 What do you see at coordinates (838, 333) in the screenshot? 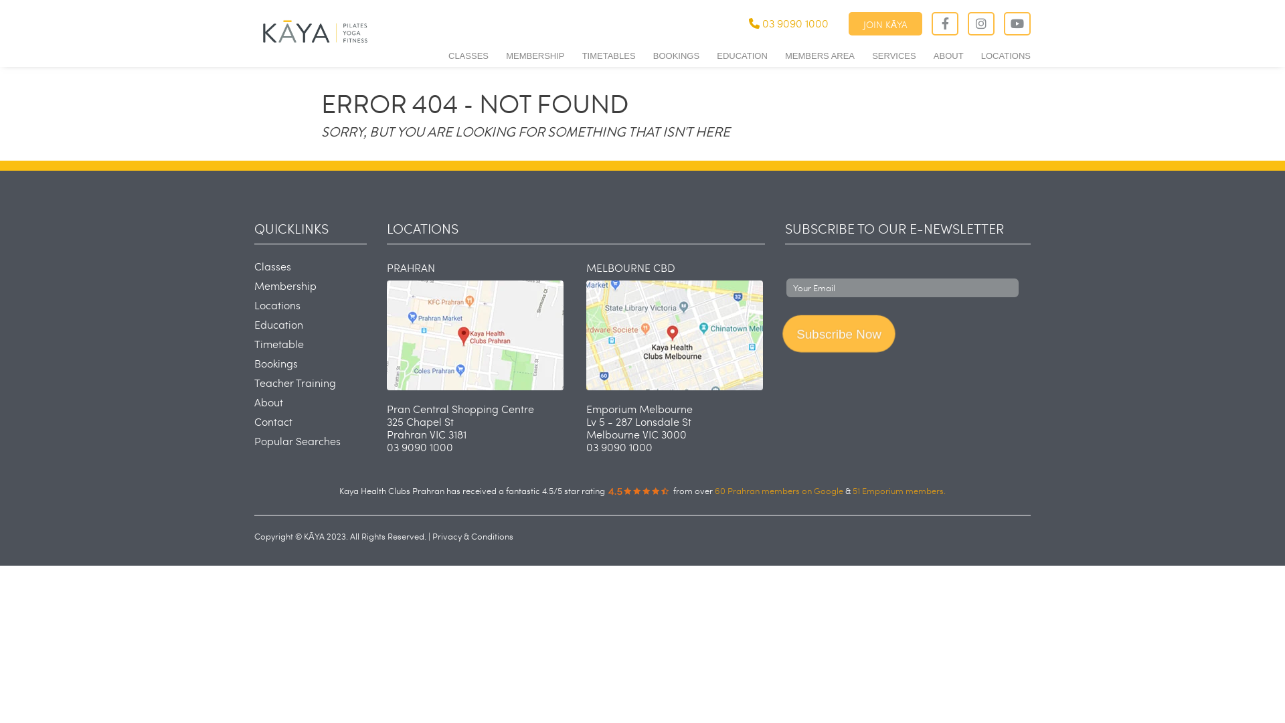
I see `Subscribe Now` at bounding box center [838, 333].